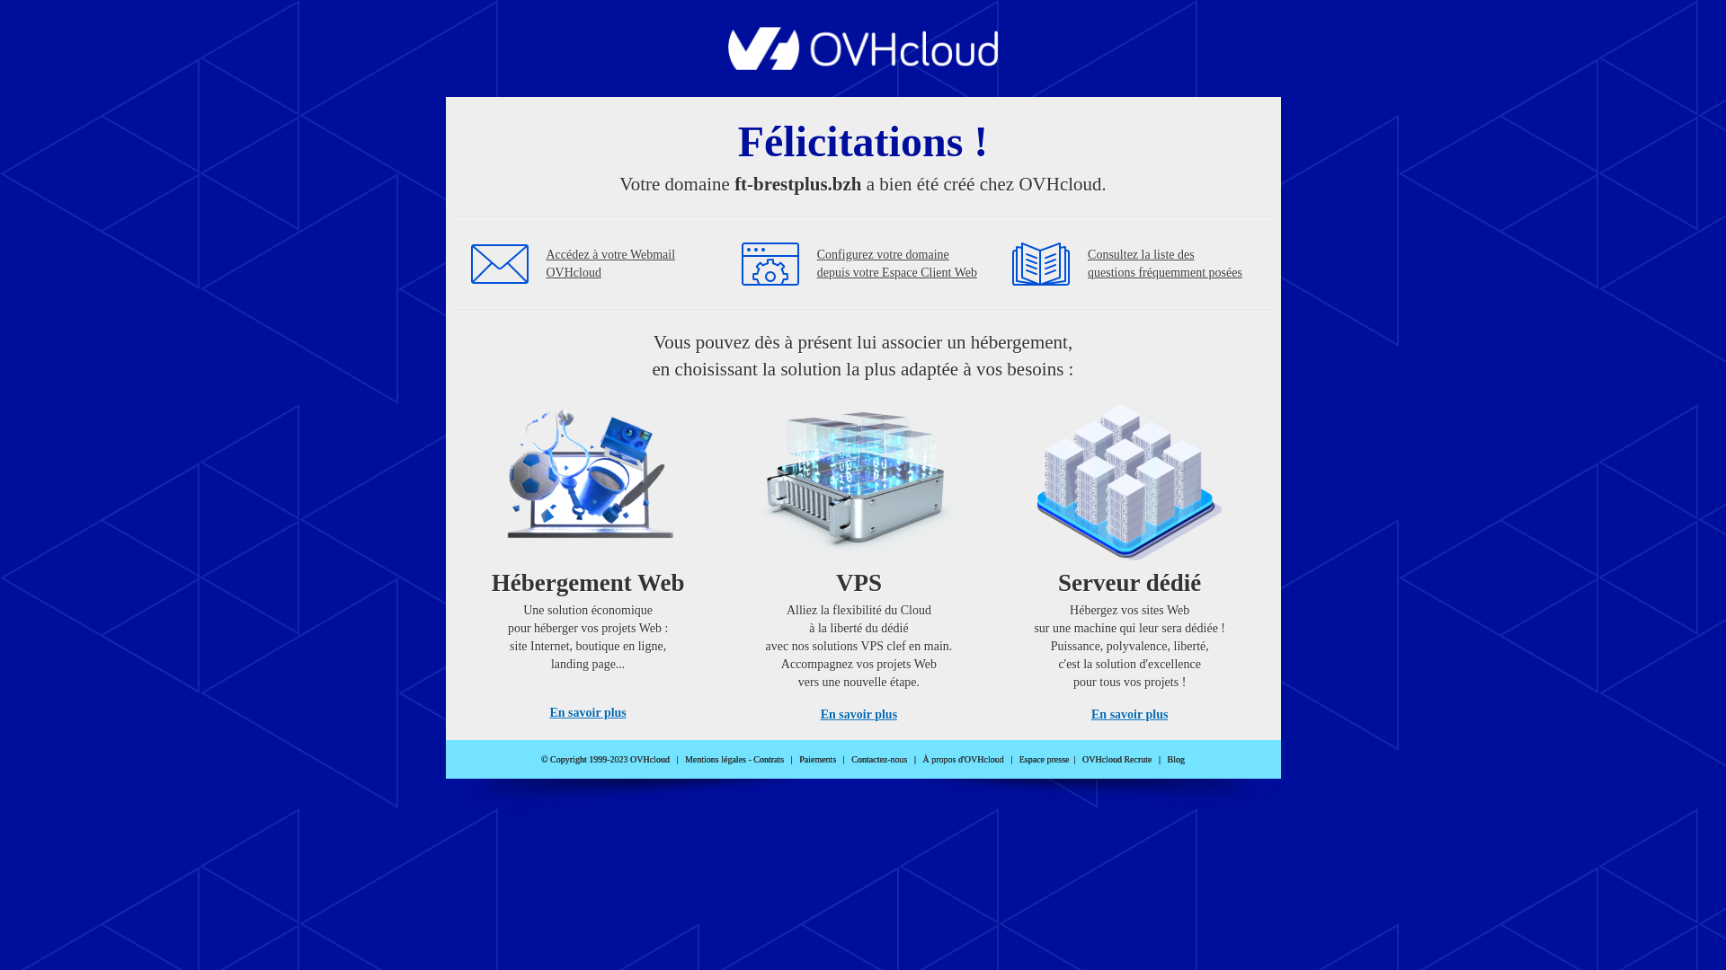 The width and height of the screenshot is (1726, 970). Describe the element at coordinates (818, 760) in the screenshot. I see `Paiements` at that location.